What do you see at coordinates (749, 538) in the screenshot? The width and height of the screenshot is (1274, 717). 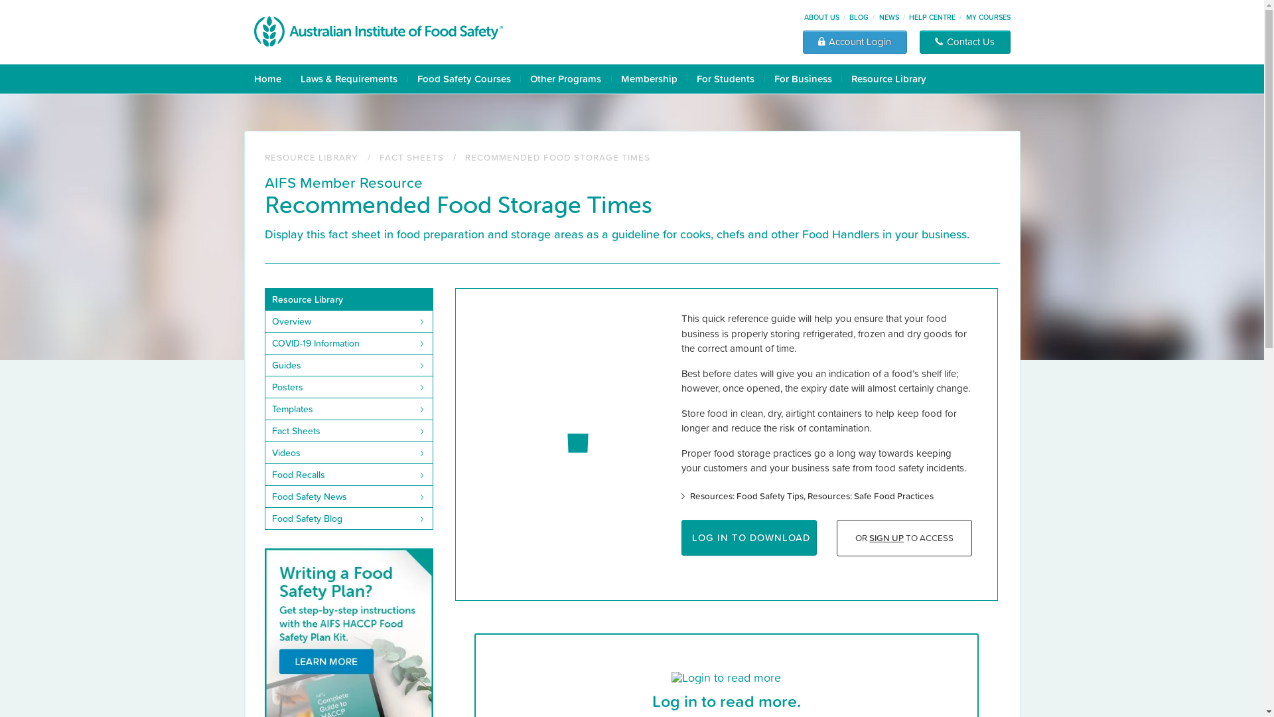 I see `LOG IN TO DOWNLOAD` at bounding box center [749, 538].